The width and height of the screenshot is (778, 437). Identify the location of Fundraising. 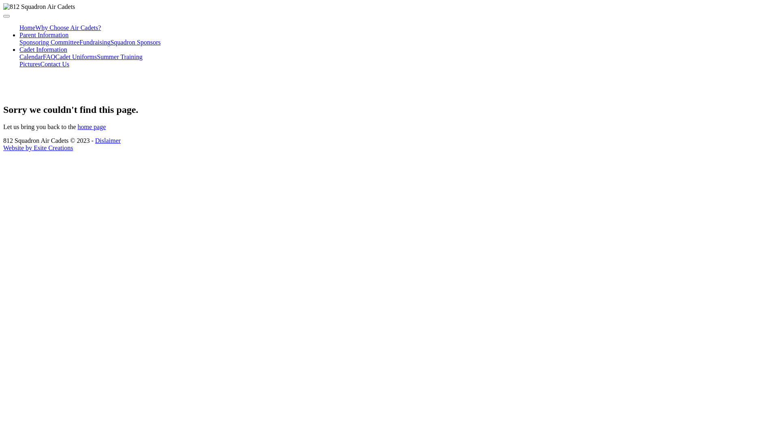
(95, 42).